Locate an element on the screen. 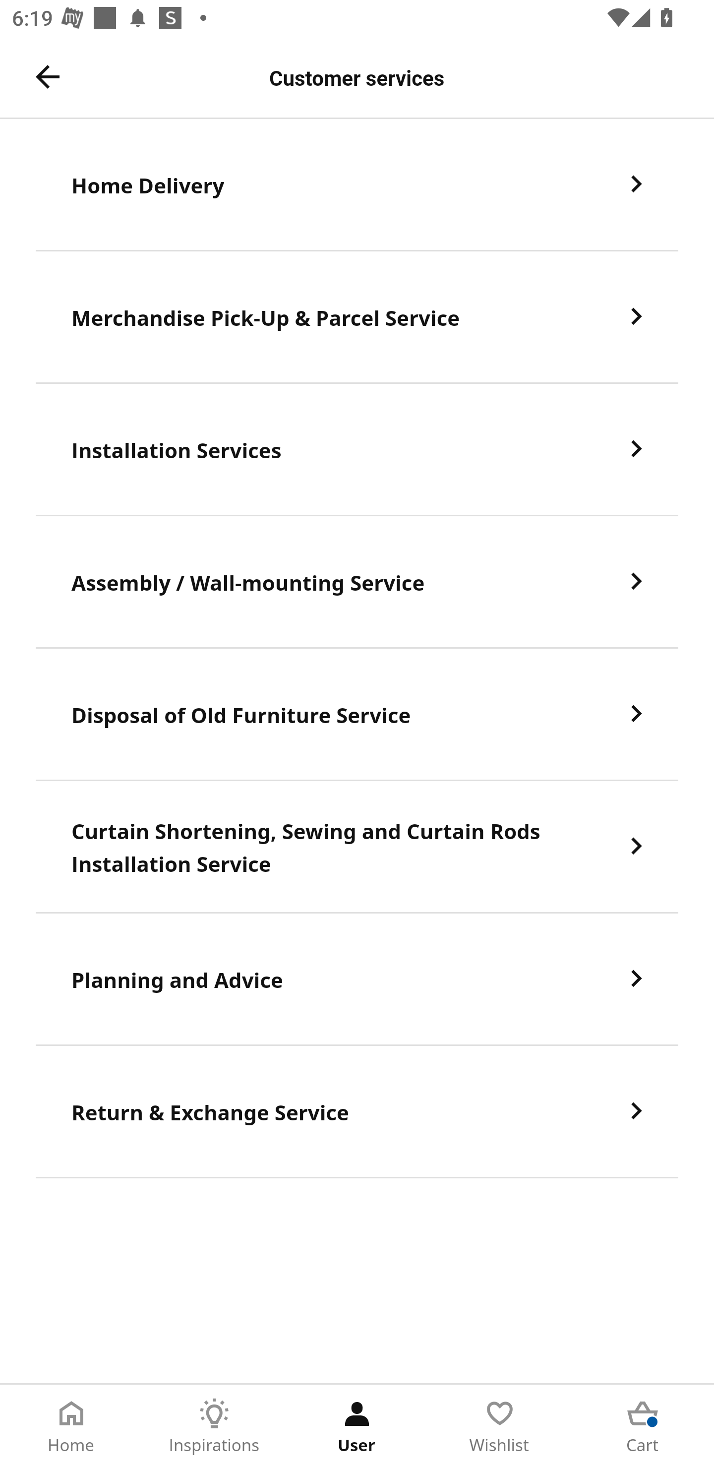 Image resolution: width=714 pixels, height=1468 pixels. Disposal of Old Furniture Service is located at coordinates (357, 715).